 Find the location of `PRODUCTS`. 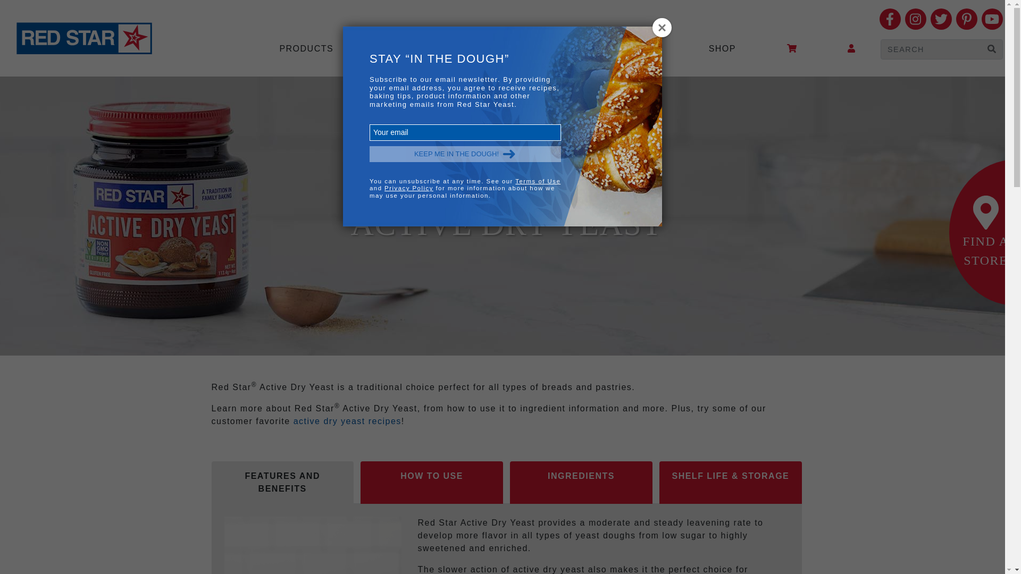

PRODUCTS is located at coordinates (306, 49).